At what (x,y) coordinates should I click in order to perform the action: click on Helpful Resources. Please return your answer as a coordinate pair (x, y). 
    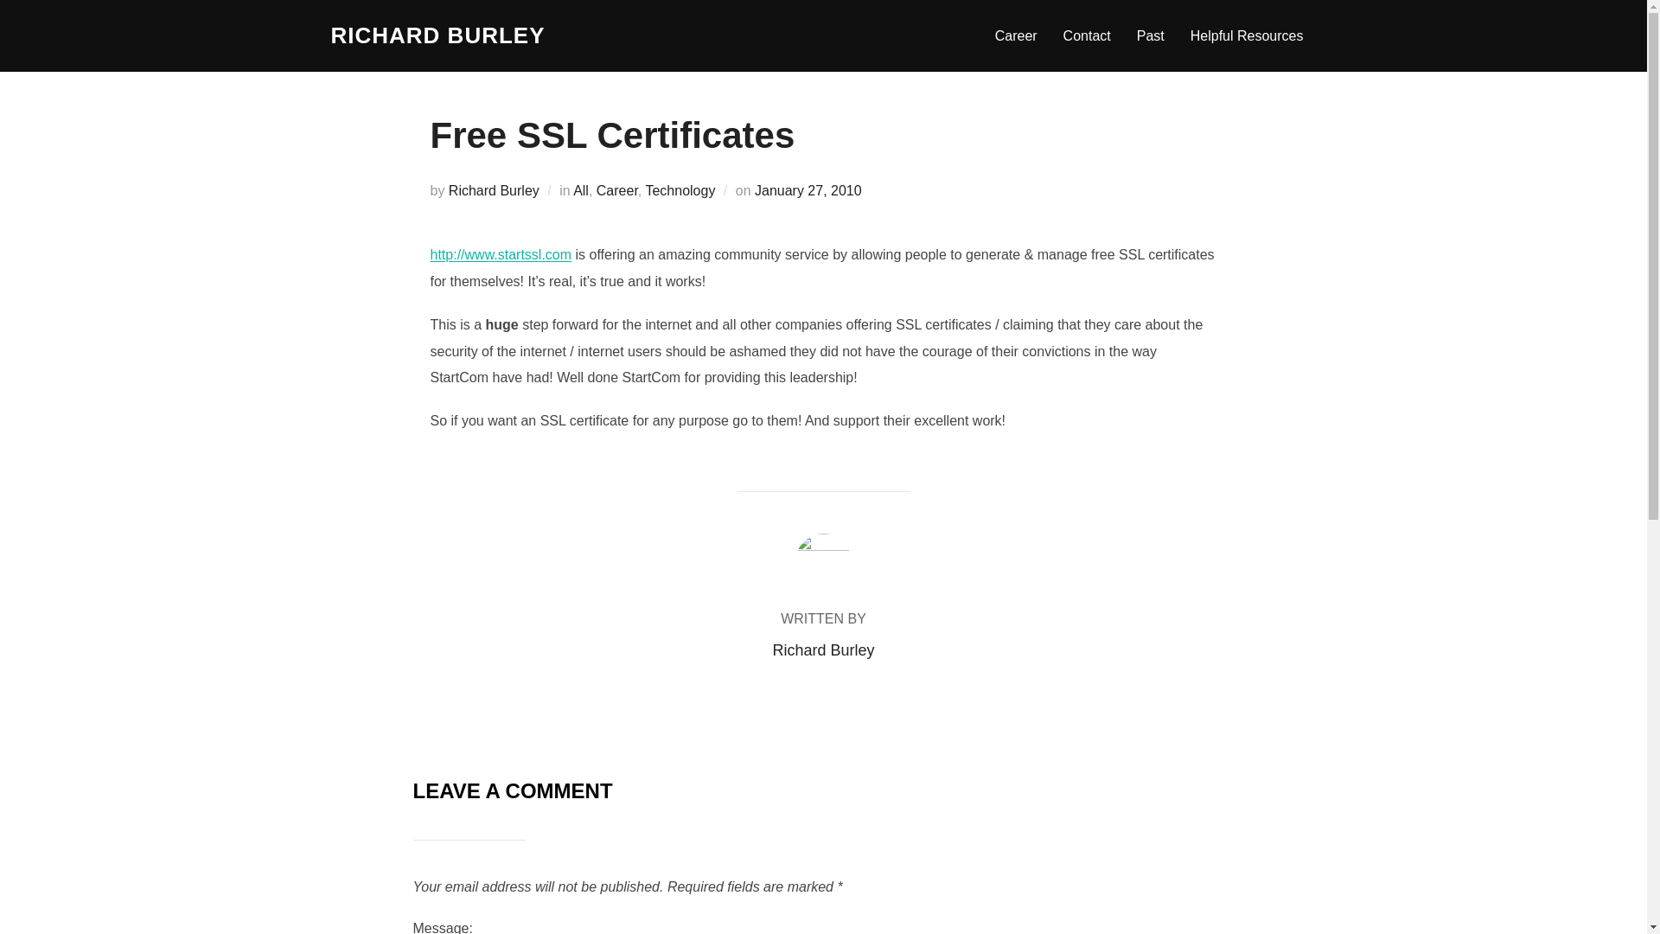
    Looking at the image, I should click on (1247, 35).